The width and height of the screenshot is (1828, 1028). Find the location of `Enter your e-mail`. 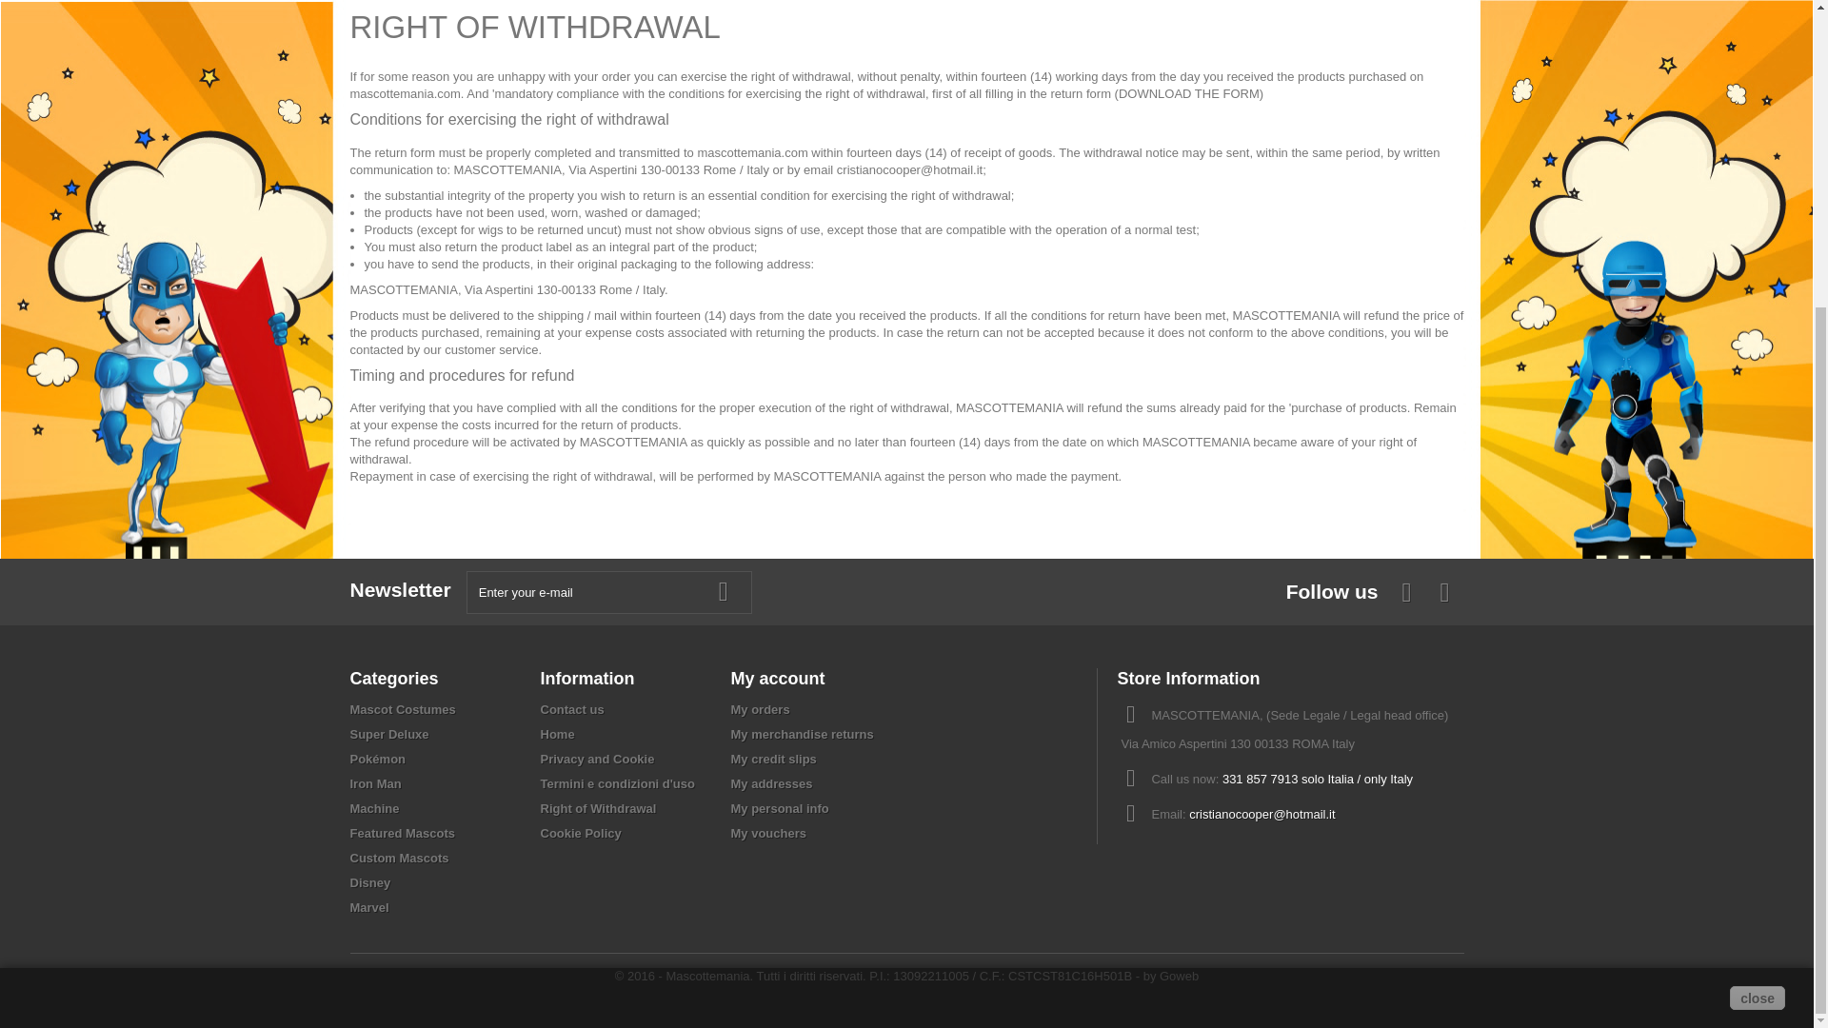

Enter your e-mail is located at coordinates (608, 592).